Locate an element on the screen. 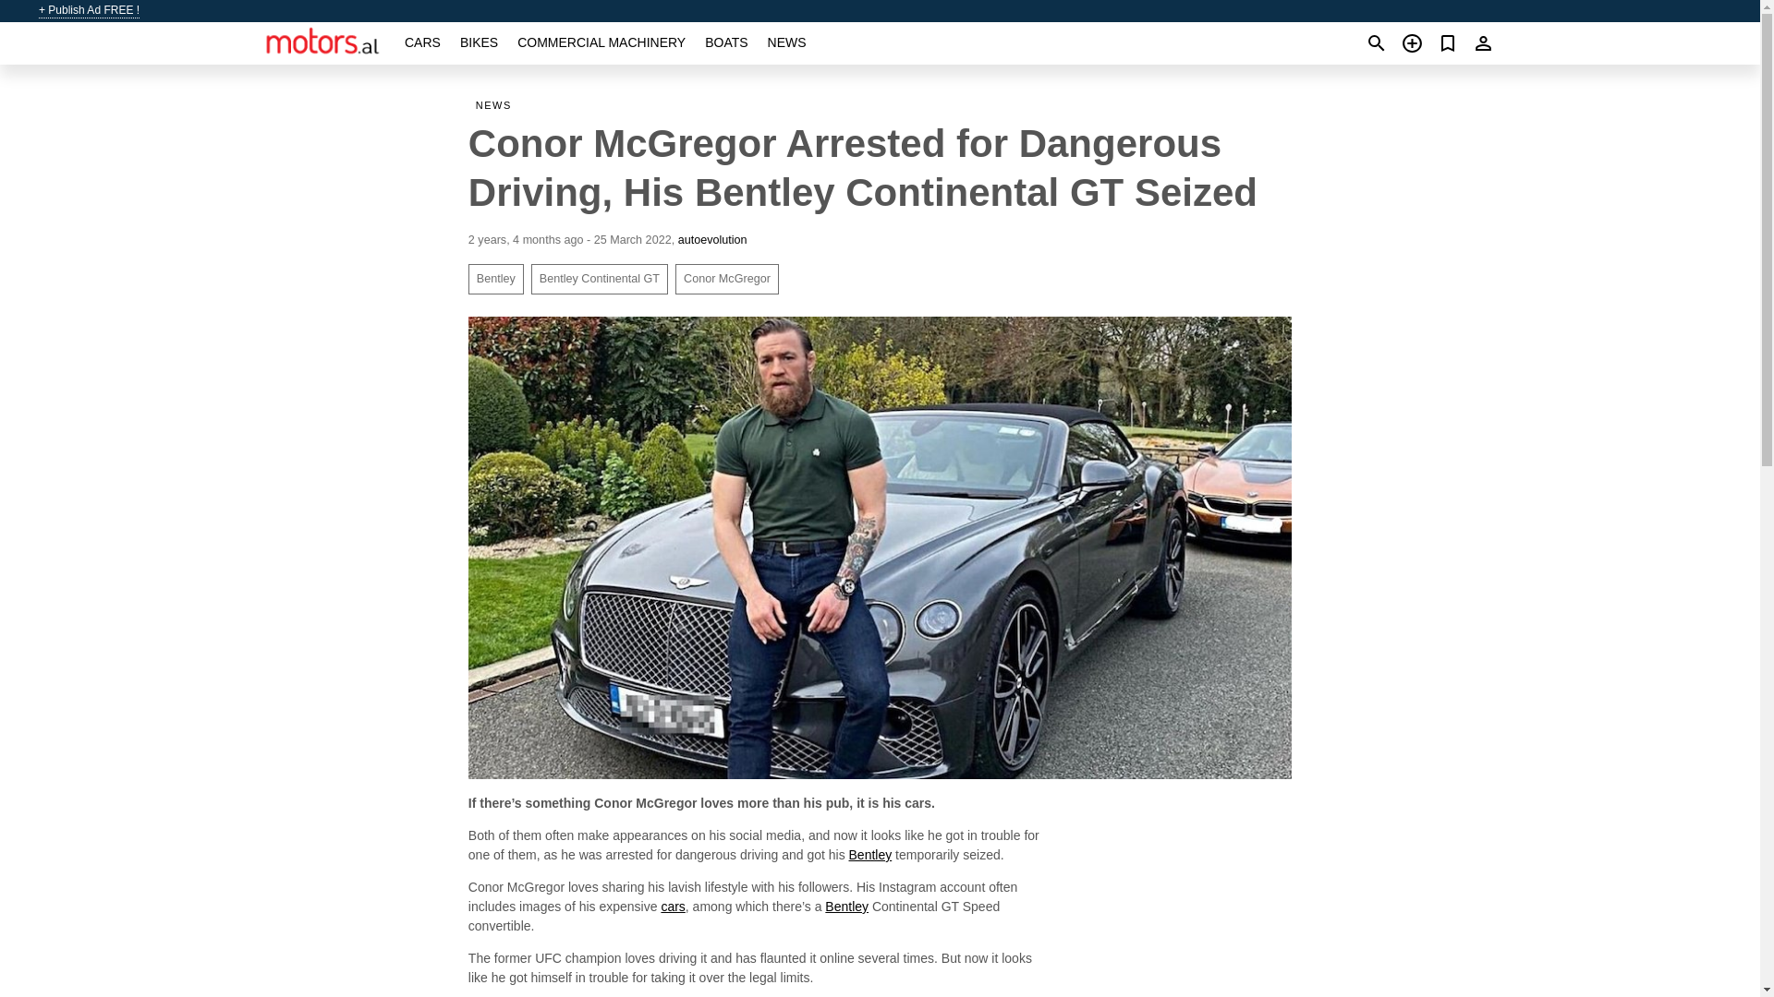  all about Bentley in Albania is located at coordinates (870, 855).